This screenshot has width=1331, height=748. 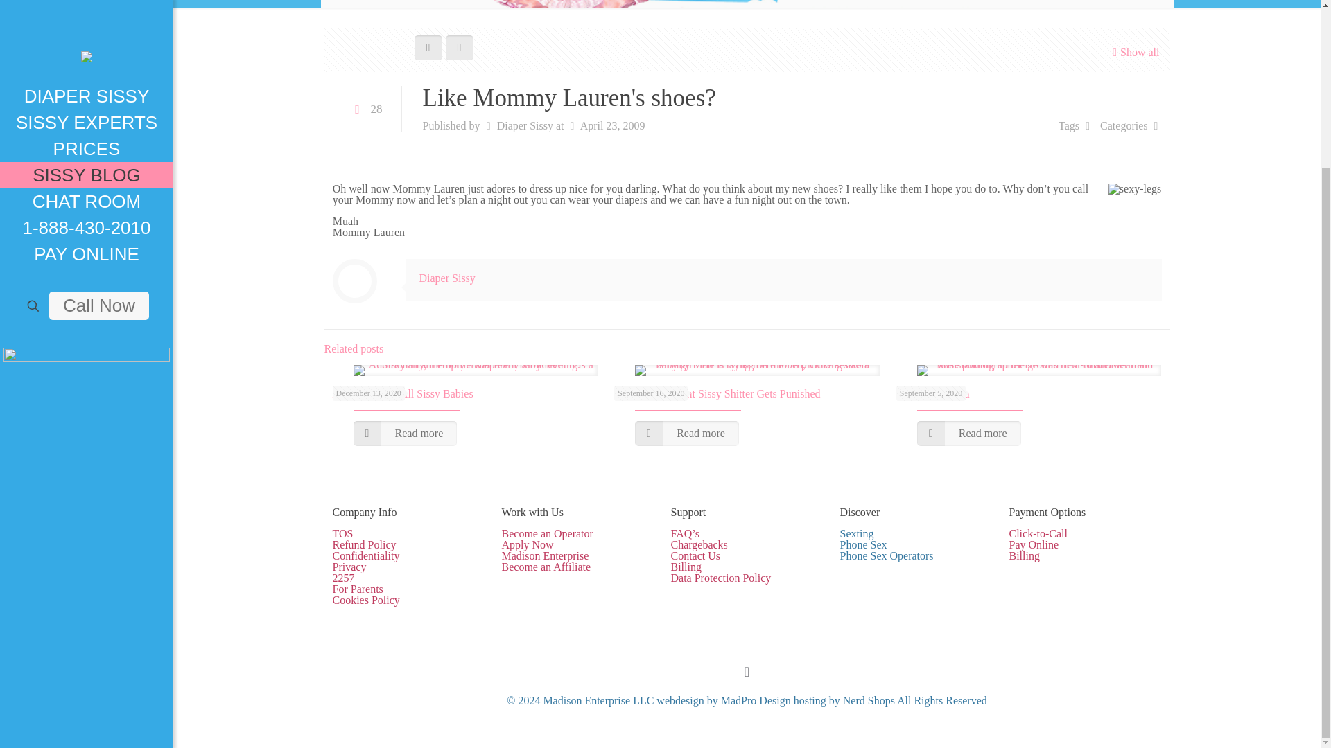 What do you see at coordinates (86, 3) in the screenshot?
I see `CHAT ROOM` at bounding box center [86, 3].